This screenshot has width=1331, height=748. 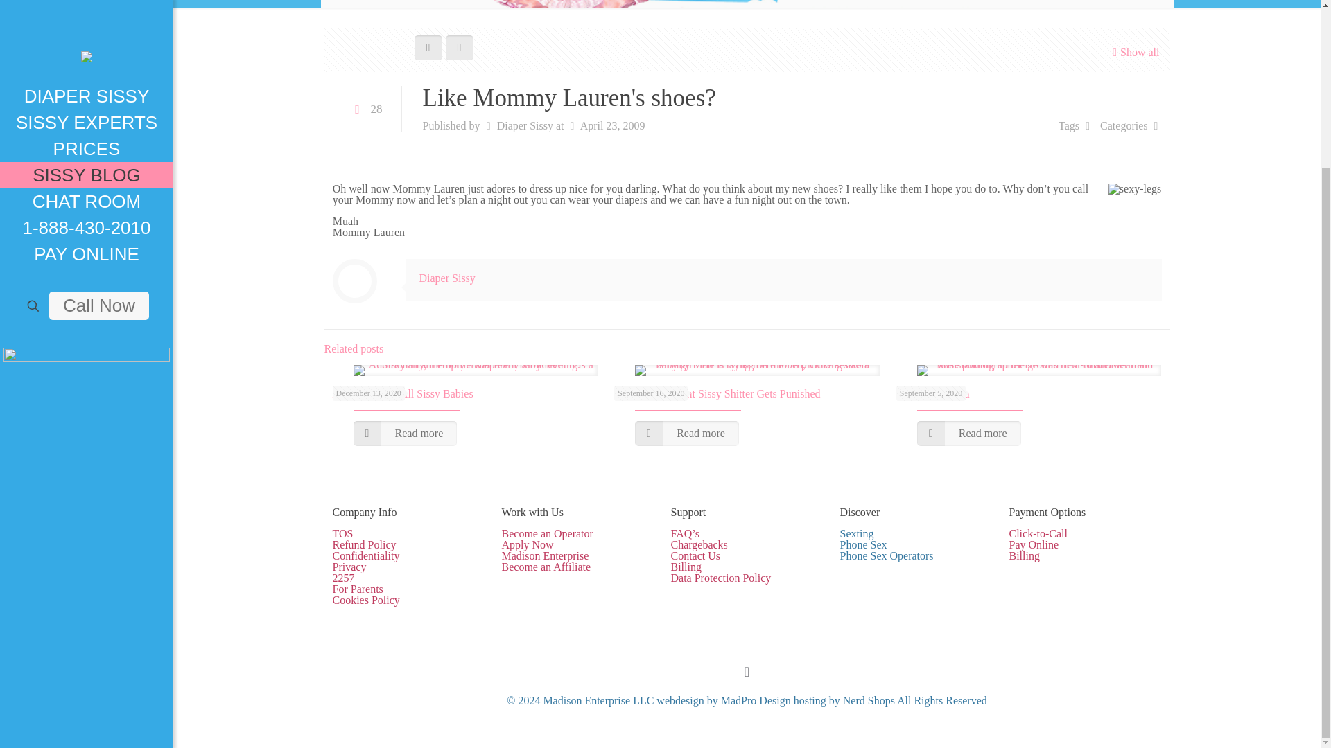 What do you see at coordinates (86, 3) in the screenshot?
I see `CHAT ROOM` at bounding box center [86, 3].